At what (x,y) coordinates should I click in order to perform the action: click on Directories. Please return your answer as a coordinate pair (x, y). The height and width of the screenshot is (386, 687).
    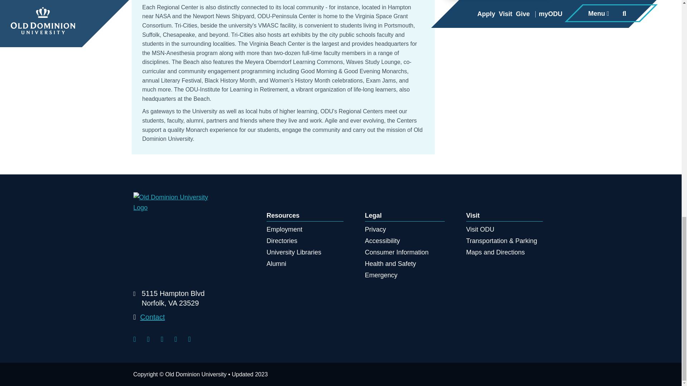
    Looking at the image, I should click on (276, 264).